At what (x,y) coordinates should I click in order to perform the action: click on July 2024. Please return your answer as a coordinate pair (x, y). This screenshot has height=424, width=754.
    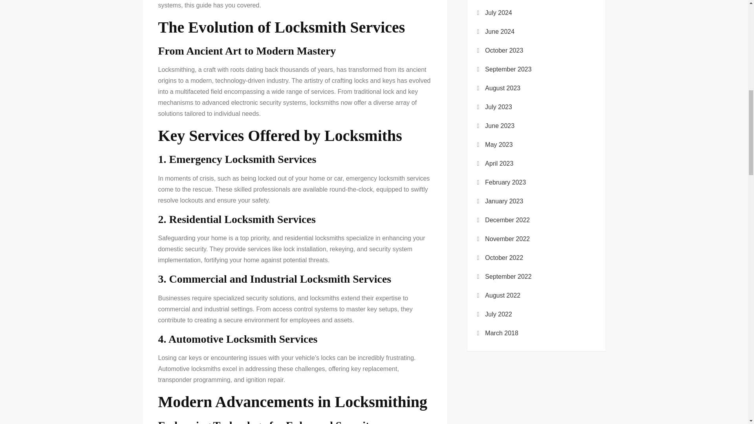
    Looking at the image, I should click on (498, 13).